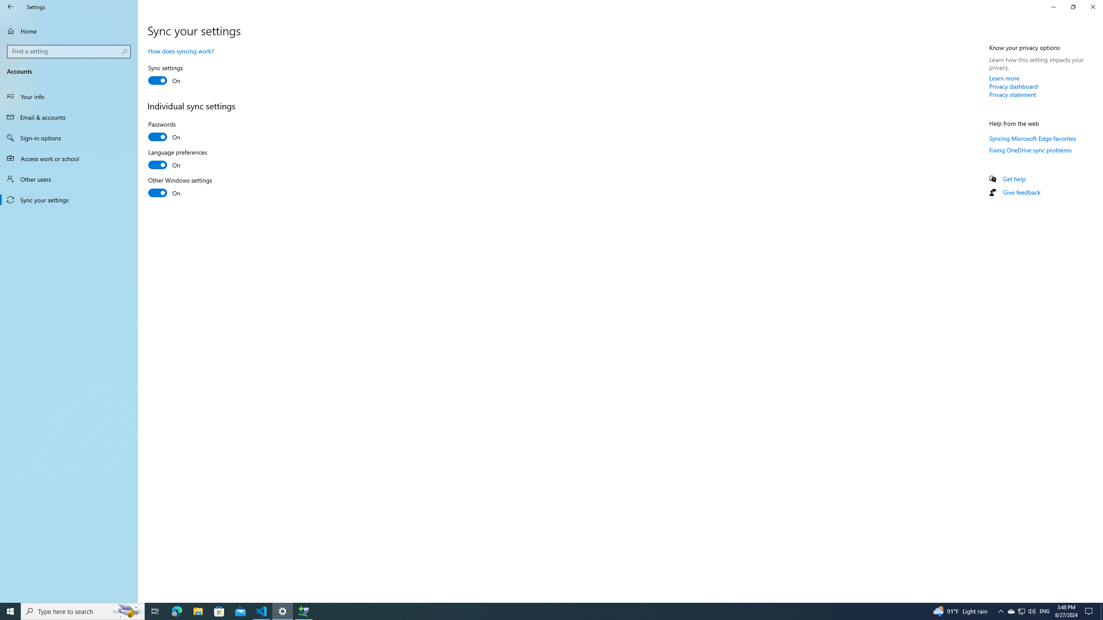  I want to click on How does syncing work?, so click(181, 51).